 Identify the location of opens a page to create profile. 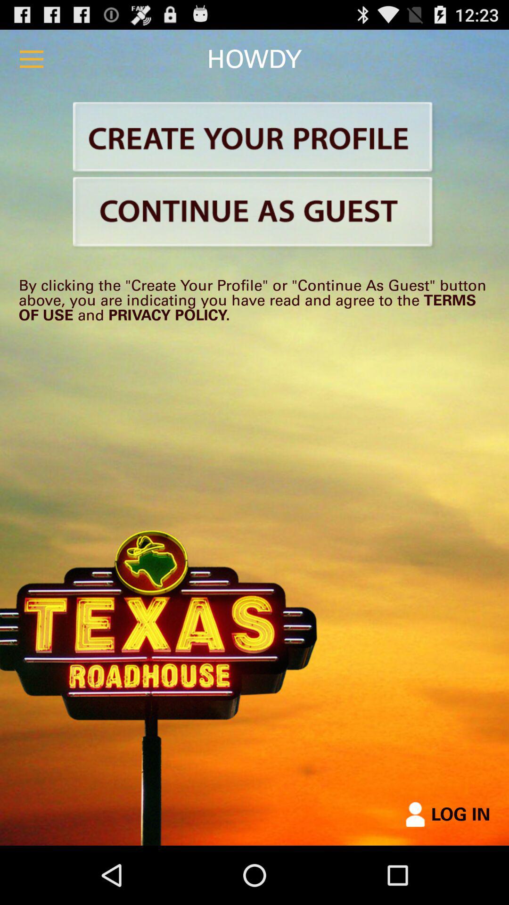
(254, 139).